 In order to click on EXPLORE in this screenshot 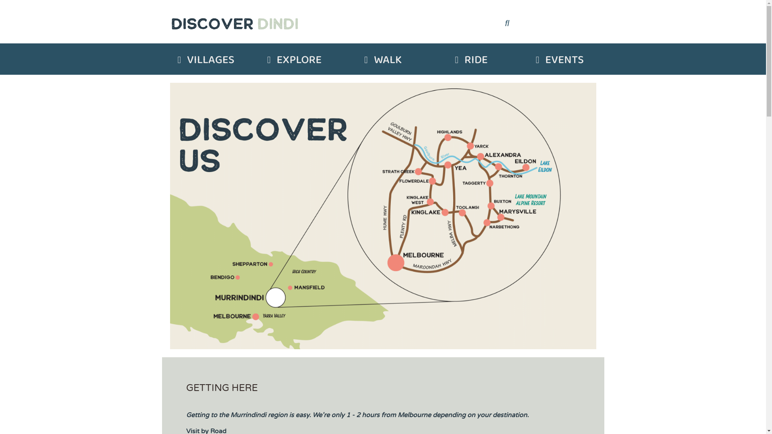, I will do `click(299, 60)`.